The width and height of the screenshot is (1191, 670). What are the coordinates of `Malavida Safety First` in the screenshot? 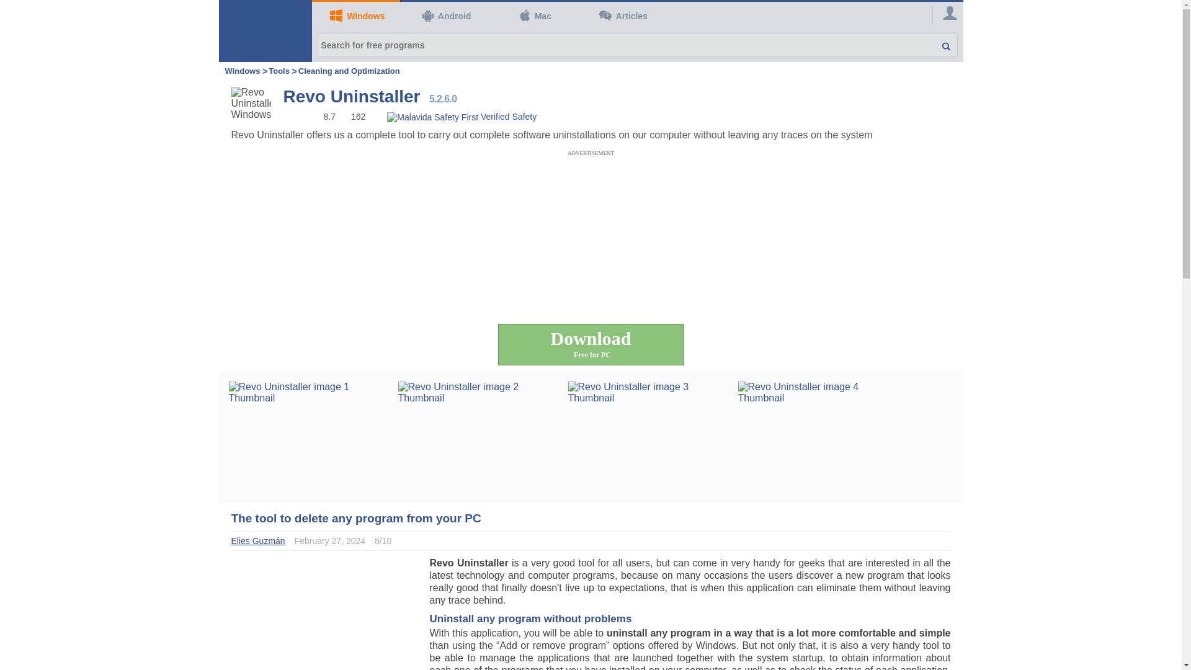 It's located at (462, 116).